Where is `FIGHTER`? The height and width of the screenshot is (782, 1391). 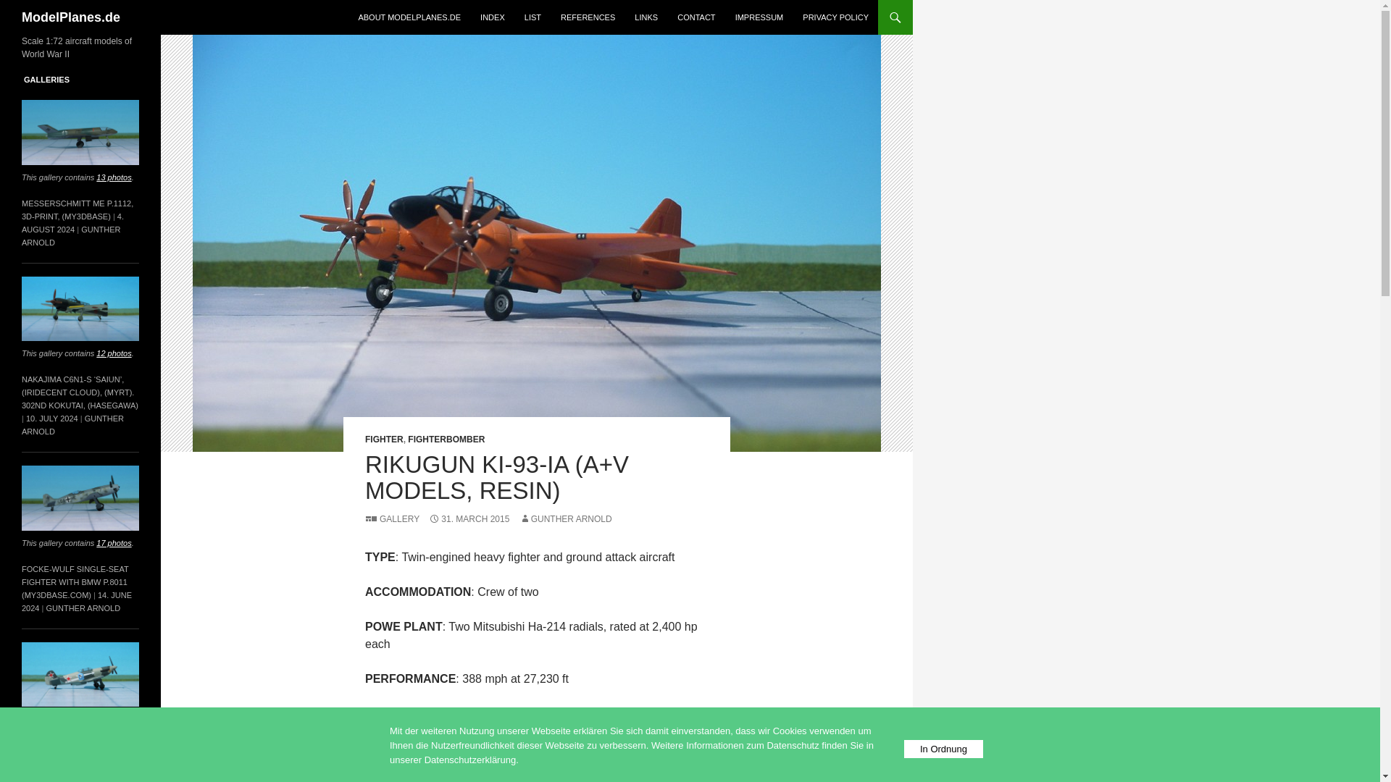 FIGHTER is located at coordinates (384, 440).